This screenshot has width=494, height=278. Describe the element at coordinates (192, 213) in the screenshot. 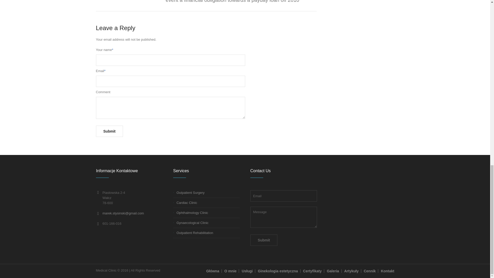

I see `Ophthalmology Clinic` at that location.